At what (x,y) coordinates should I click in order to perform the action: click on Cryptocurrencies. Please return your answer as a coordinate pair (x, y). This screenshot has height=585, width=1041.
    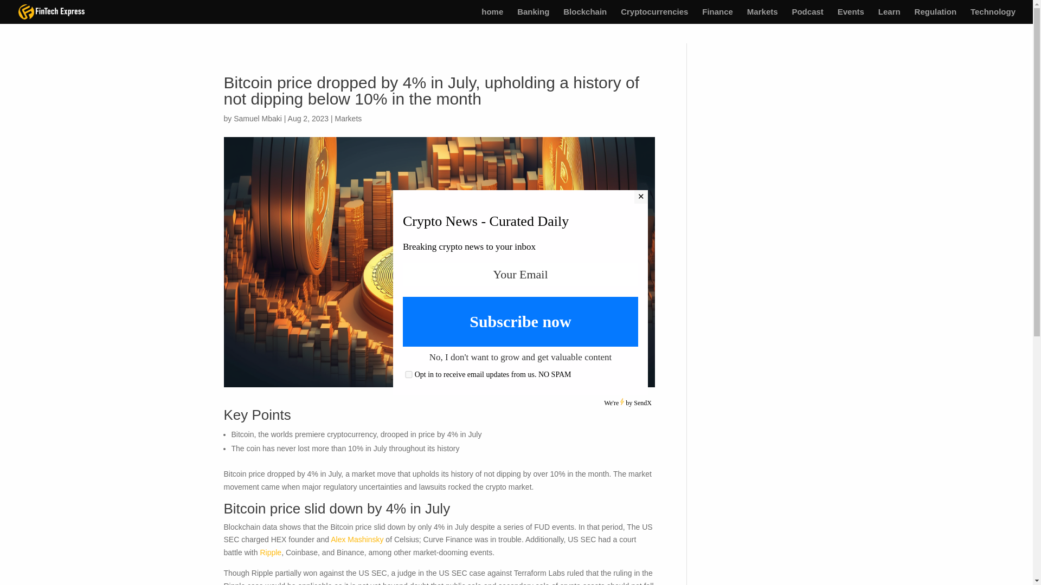
    Looking at the image, I should click on (654, 16).